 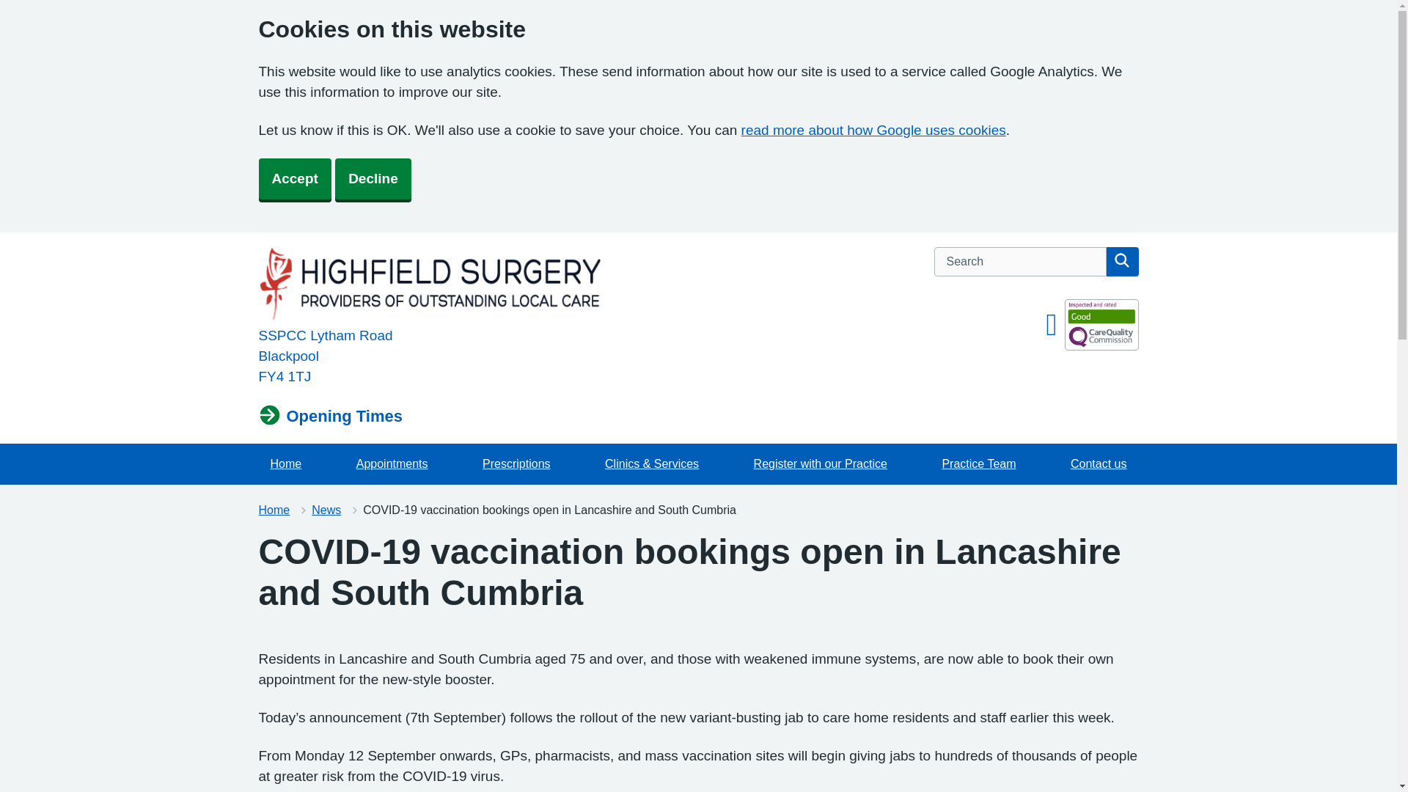 What do you see at coordinates (330, 417) in the screenshot?
I see `Opening Times` at bounding box center [330, 417].